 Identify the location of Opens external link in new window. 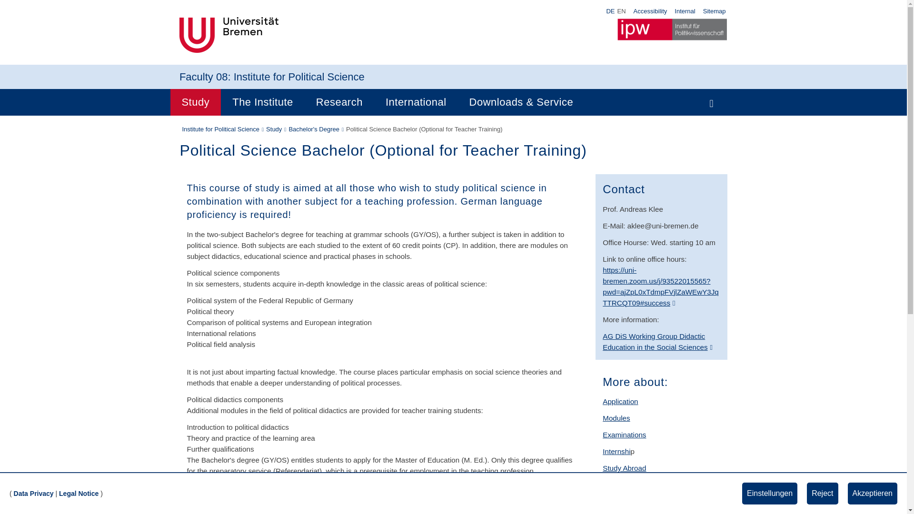
(657, 341).